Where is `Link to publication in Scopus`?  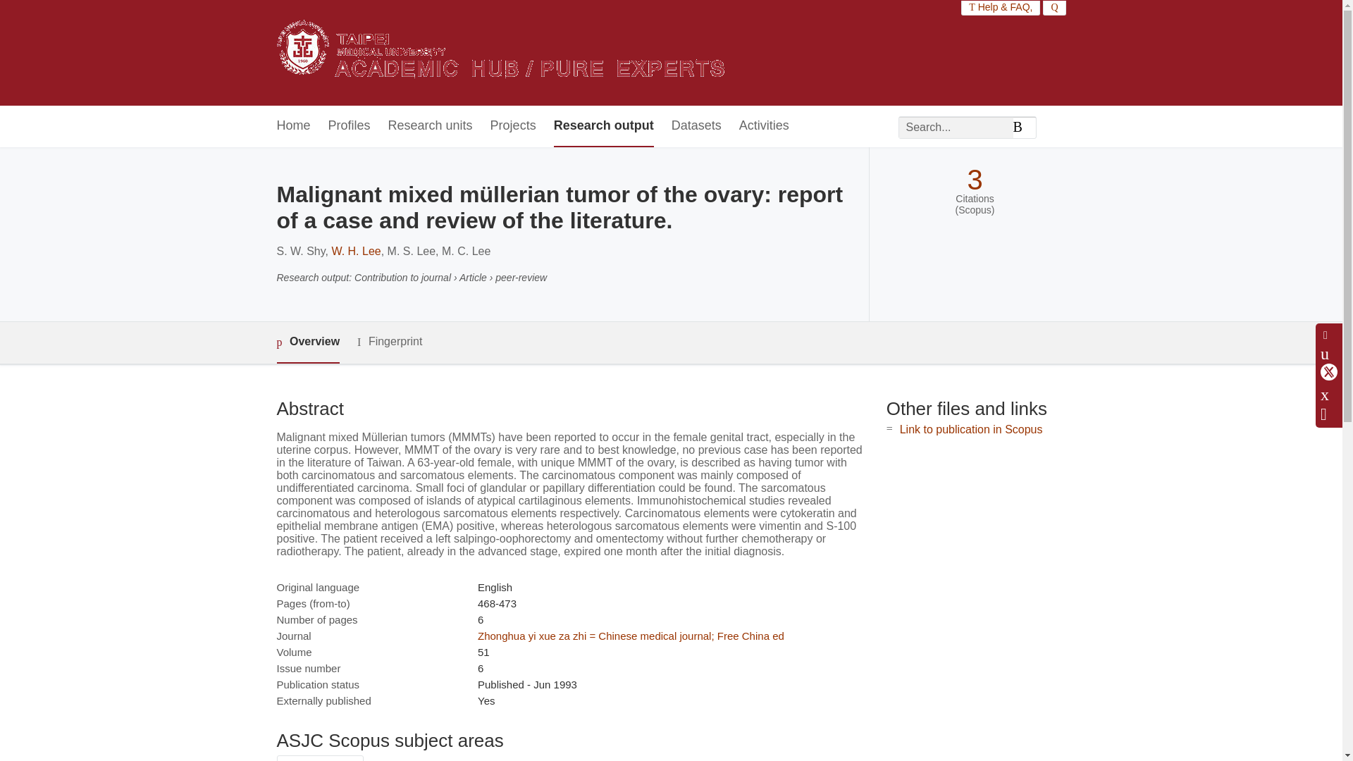
Link to publication in Scopus is located at coordinates (971, 428).